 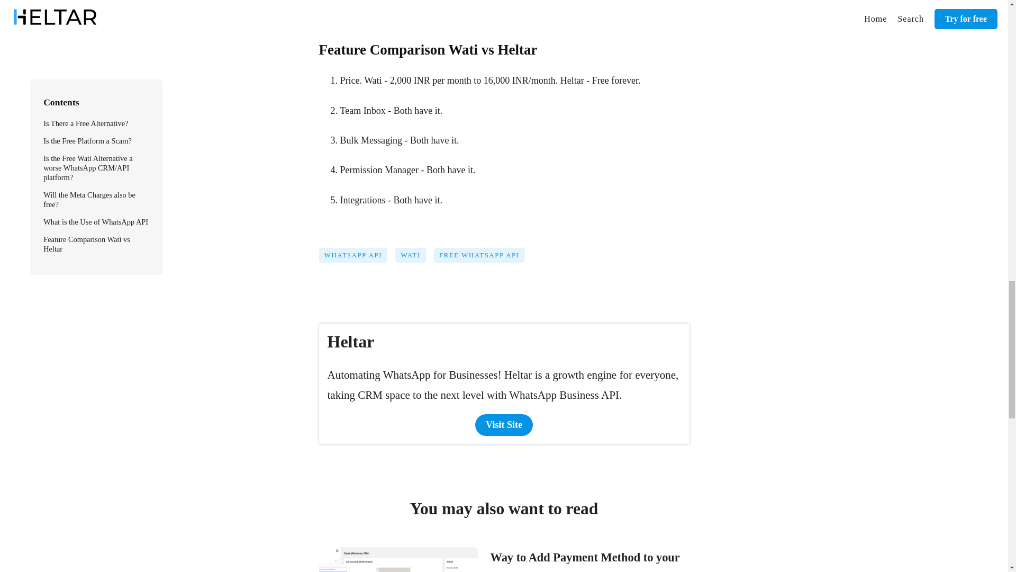 I want to click on WATI, so click(x=414, y=258).